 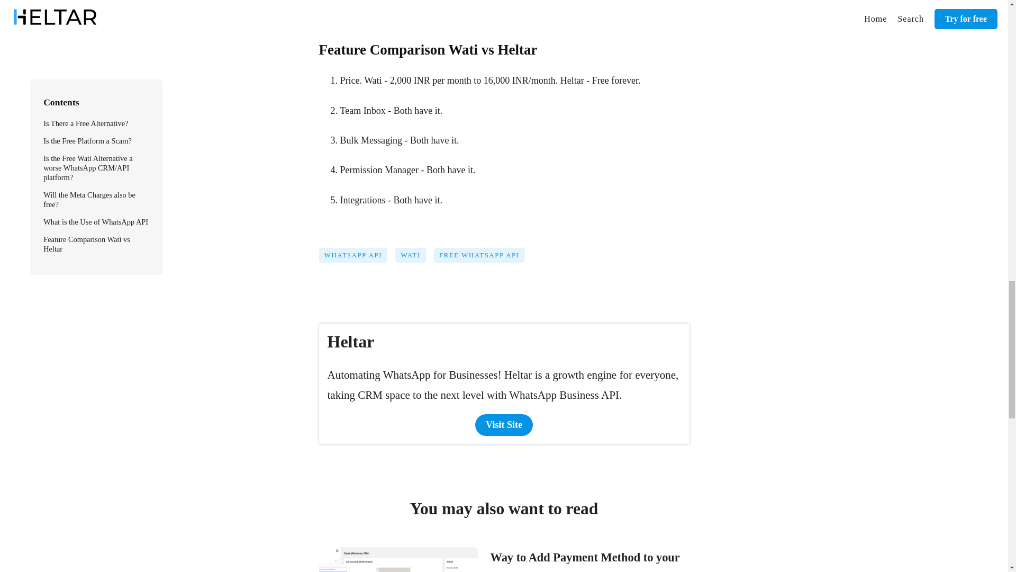 I want to click on WATI, so click(x=414, y=258).